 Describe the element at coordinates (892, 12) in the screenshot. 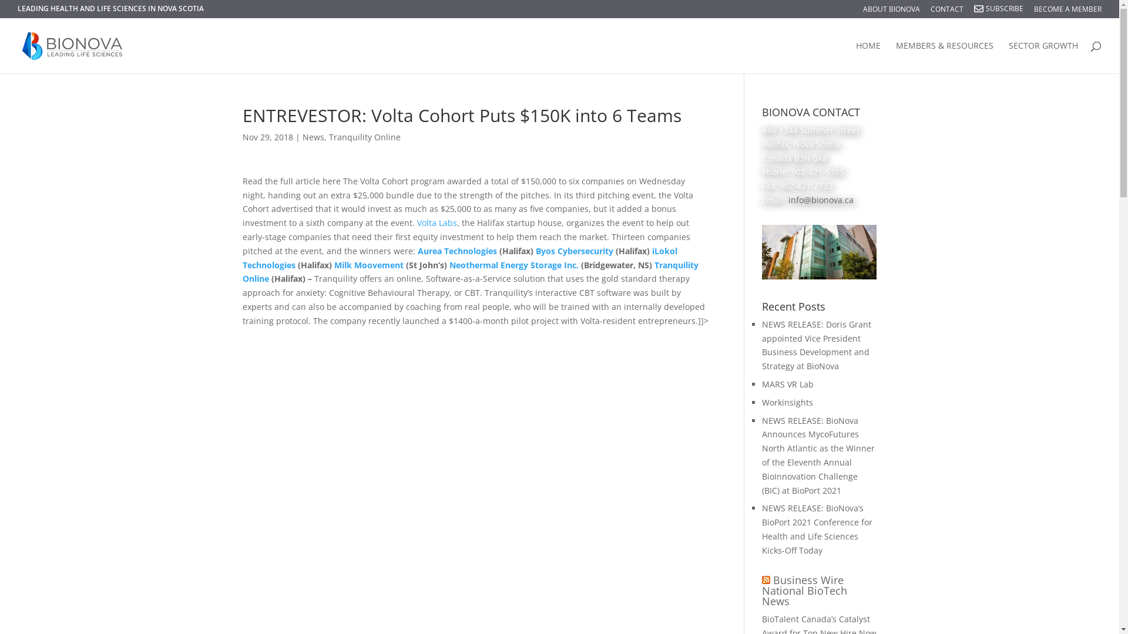

I see `ABOUT BIONOVA` at that location.